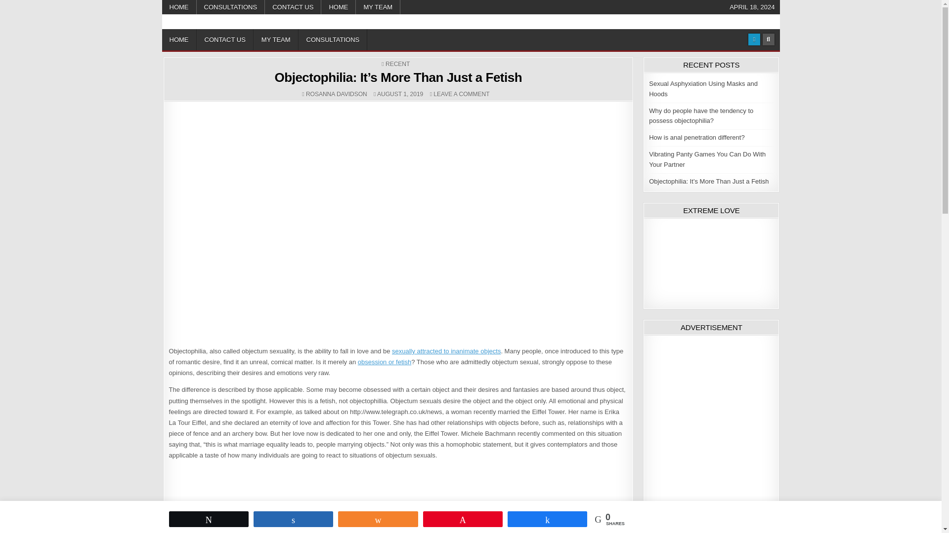 The height and width of the screenshot is (533, 949). I want to click on CONTACT US, so click(293, 7).